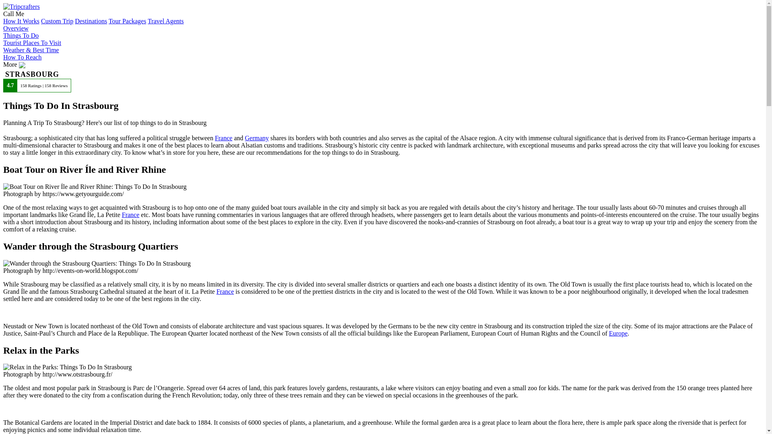 This screenshot has width=772, height=434. What do you see at coordinates (14, 64) in the screenshot?
I see `More` at bounding box center [14, 64].